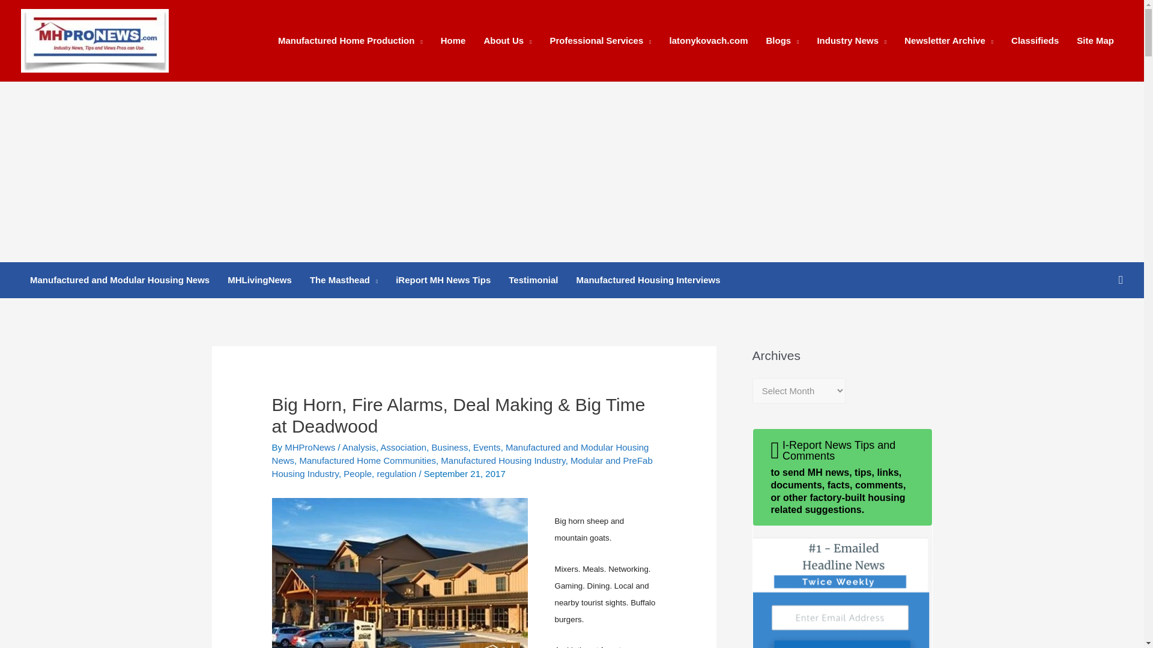 The height and width of the screenshot is (648, 1153). What do you see at coordinates (1034, 41) in the screenshot?
I see `Classifieds` at bounding box center [1034, 41].